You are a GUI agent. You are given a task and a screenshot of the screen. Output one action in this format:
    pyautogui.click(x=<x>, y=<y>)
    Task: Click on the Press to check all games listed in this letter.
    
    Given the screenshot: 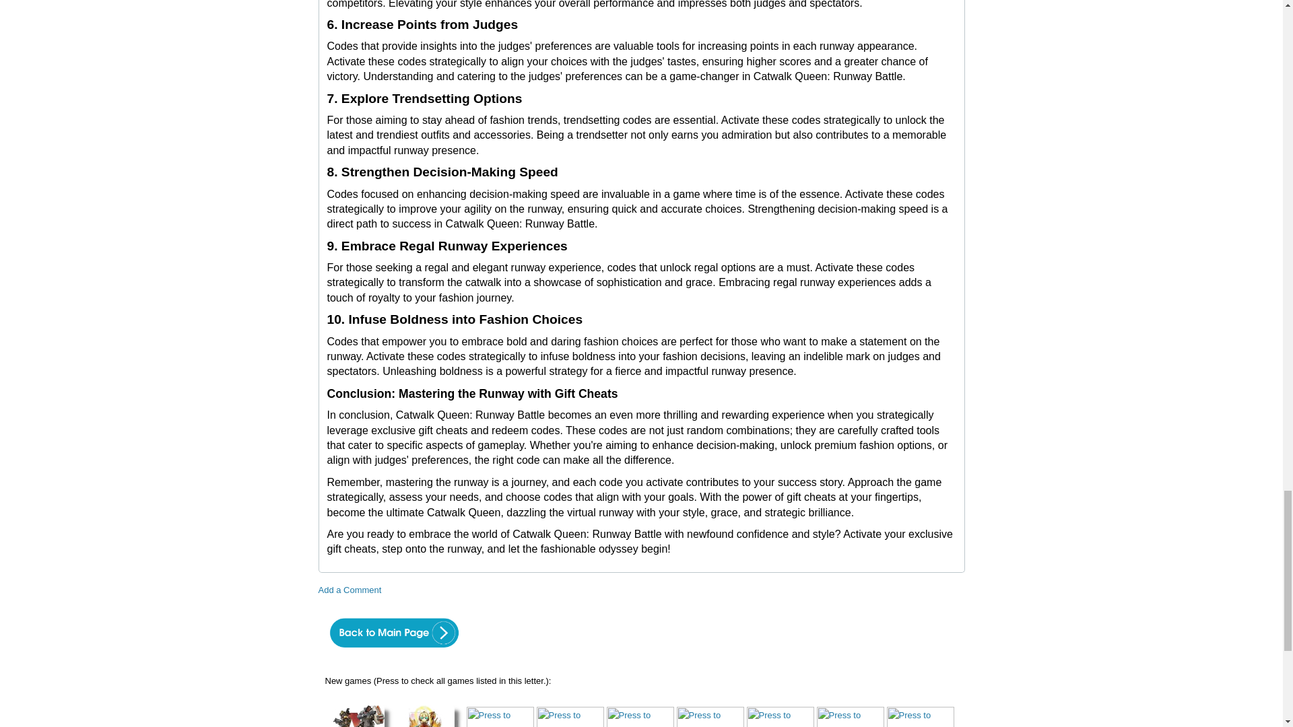 What is the action you would take?
    pyautogui.click(x=640, y=716)
    